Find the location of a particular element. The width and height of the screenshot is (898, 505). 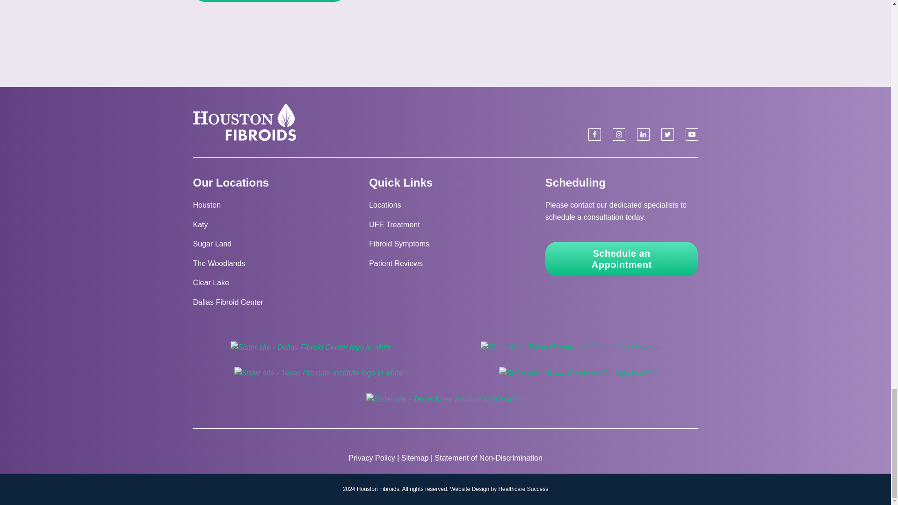

Dallas Fibroid Center is located at coordinates (228, 302).